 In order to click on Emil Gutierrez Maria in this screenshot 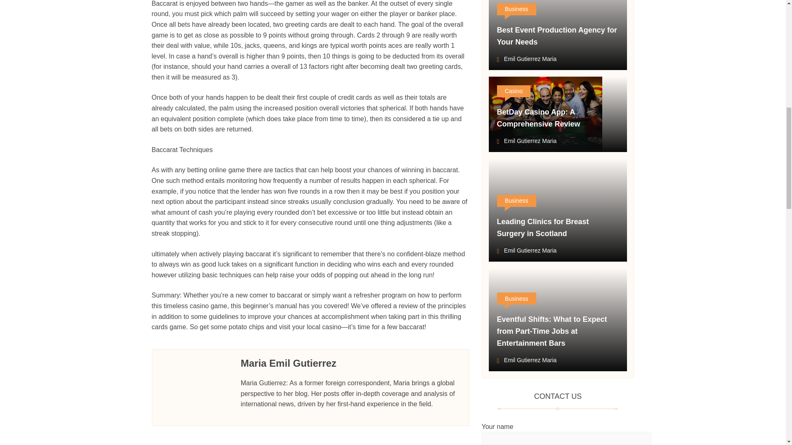, I will do `click(526, 59)`.